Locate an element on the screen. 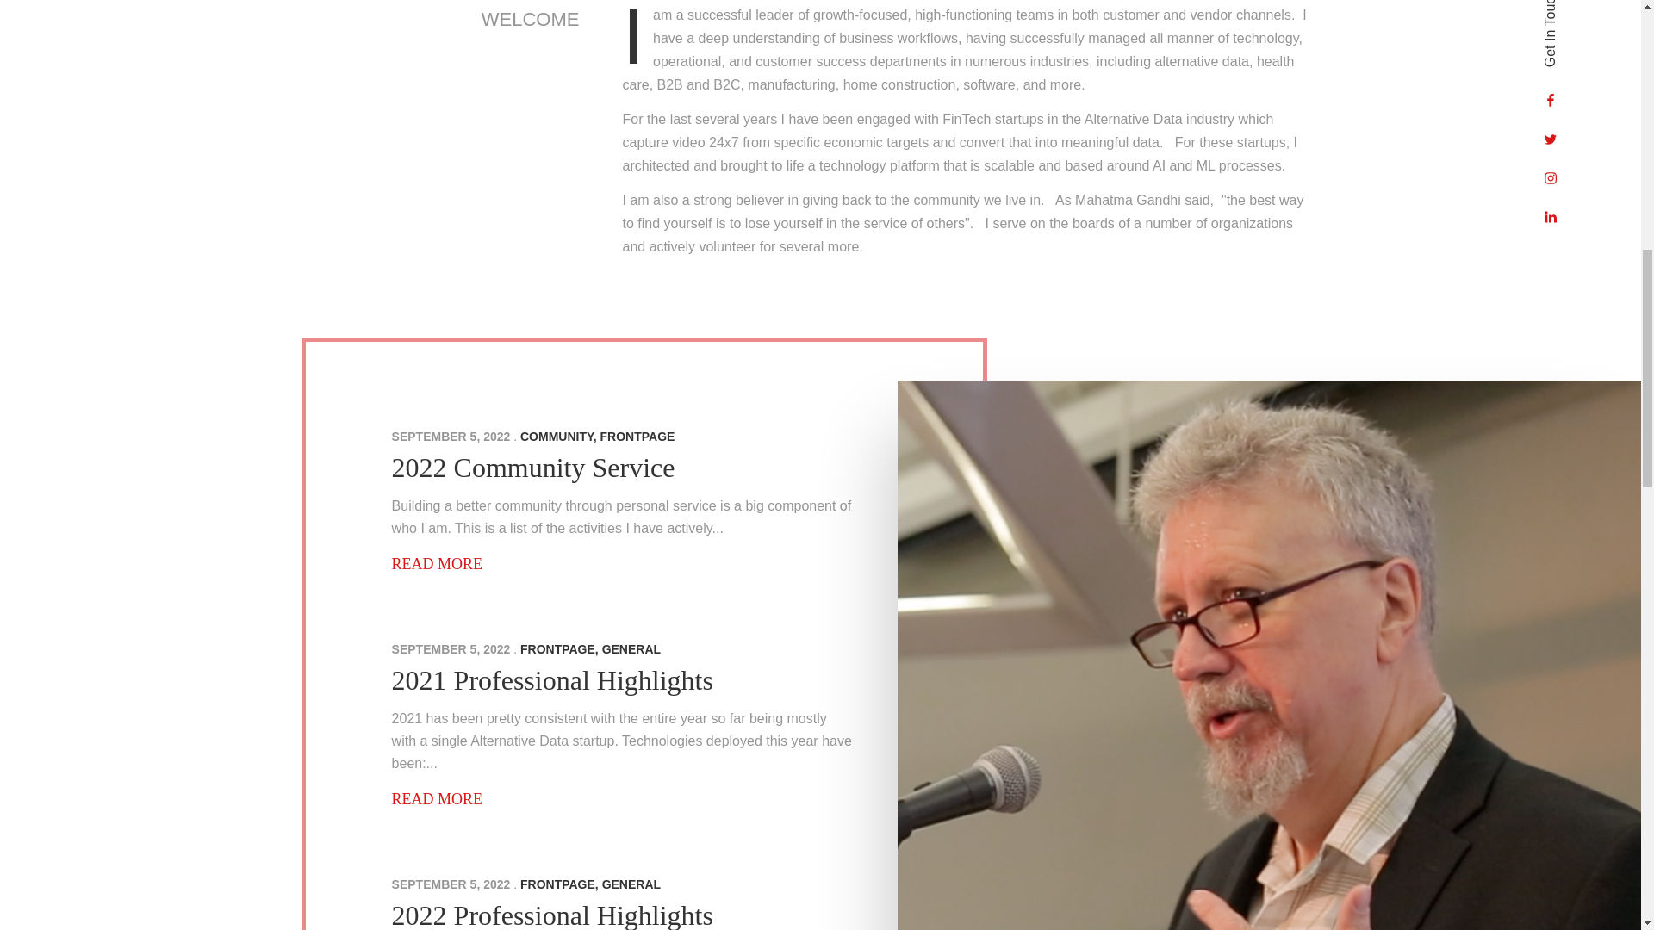 Image resolution: width=1654 pixels, height=930 pixels. READ MORE is located at coordinates (438, 563).